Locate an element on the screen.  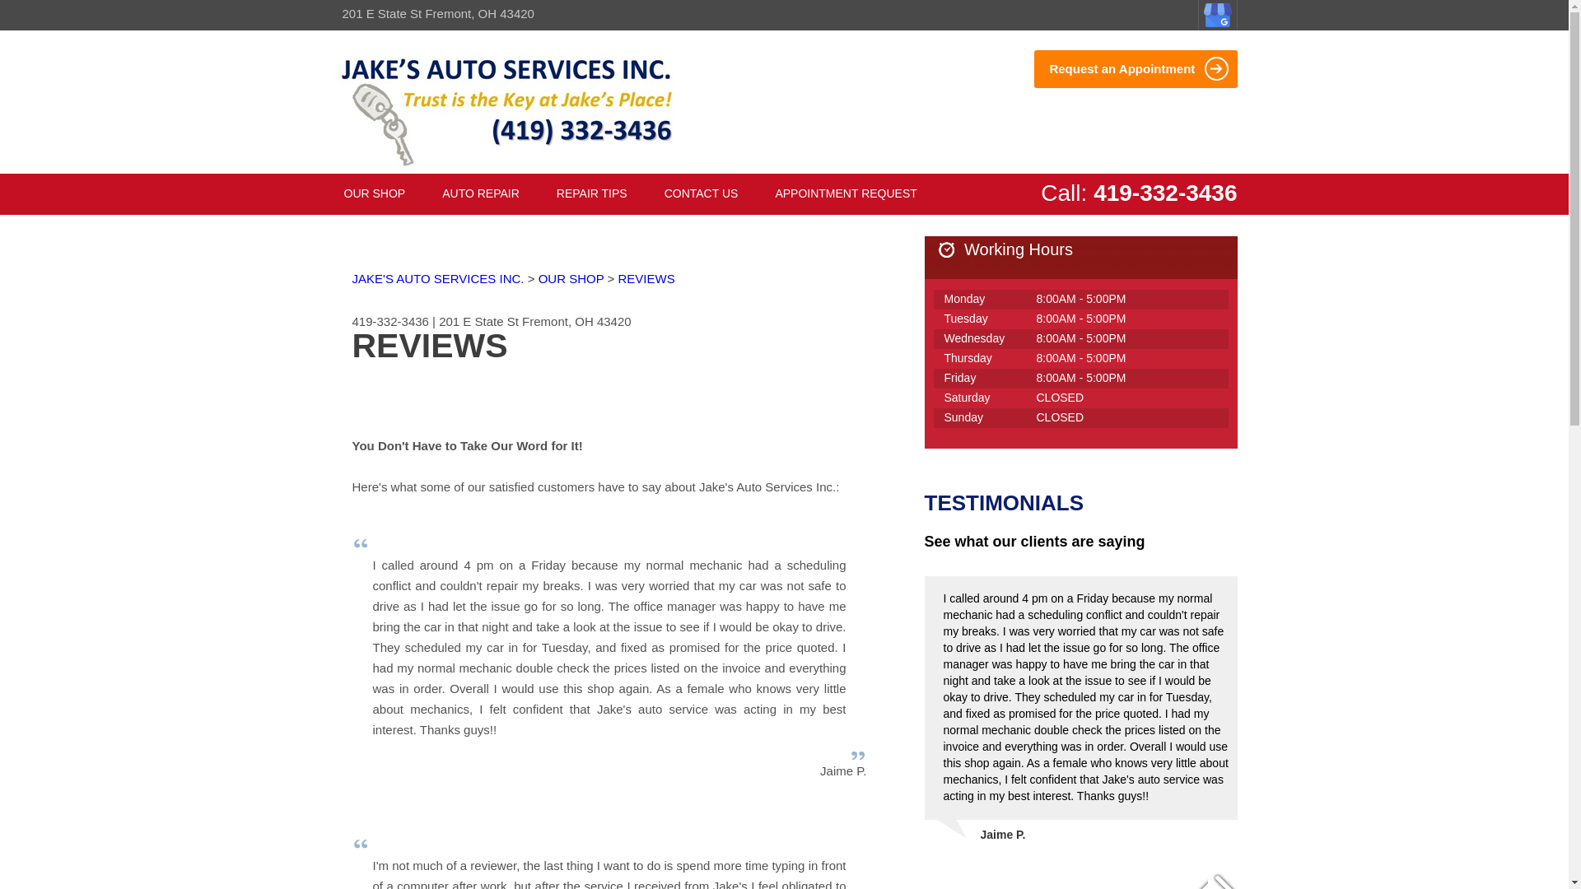
Request an Appointment is located at coordinates (1135, 68).